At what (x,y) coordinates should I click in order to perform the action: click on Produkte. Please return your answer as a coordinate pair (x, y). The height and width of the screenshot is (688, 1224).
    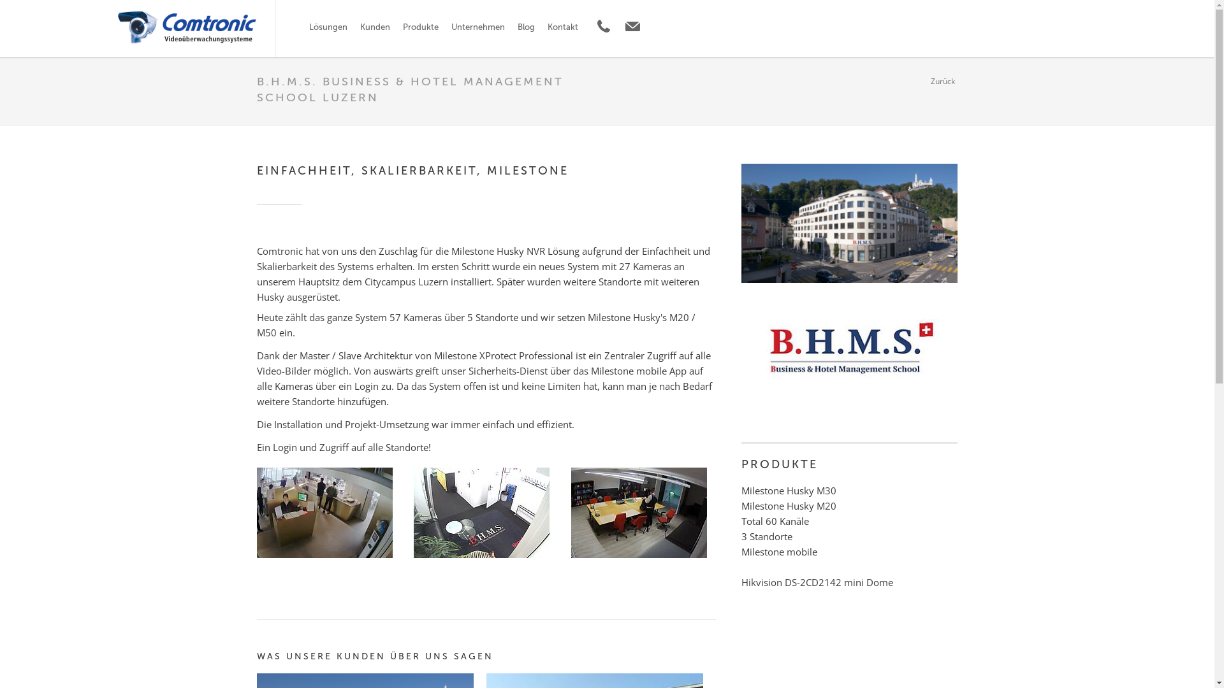
    Looking at the image, I should click on (421, 29).